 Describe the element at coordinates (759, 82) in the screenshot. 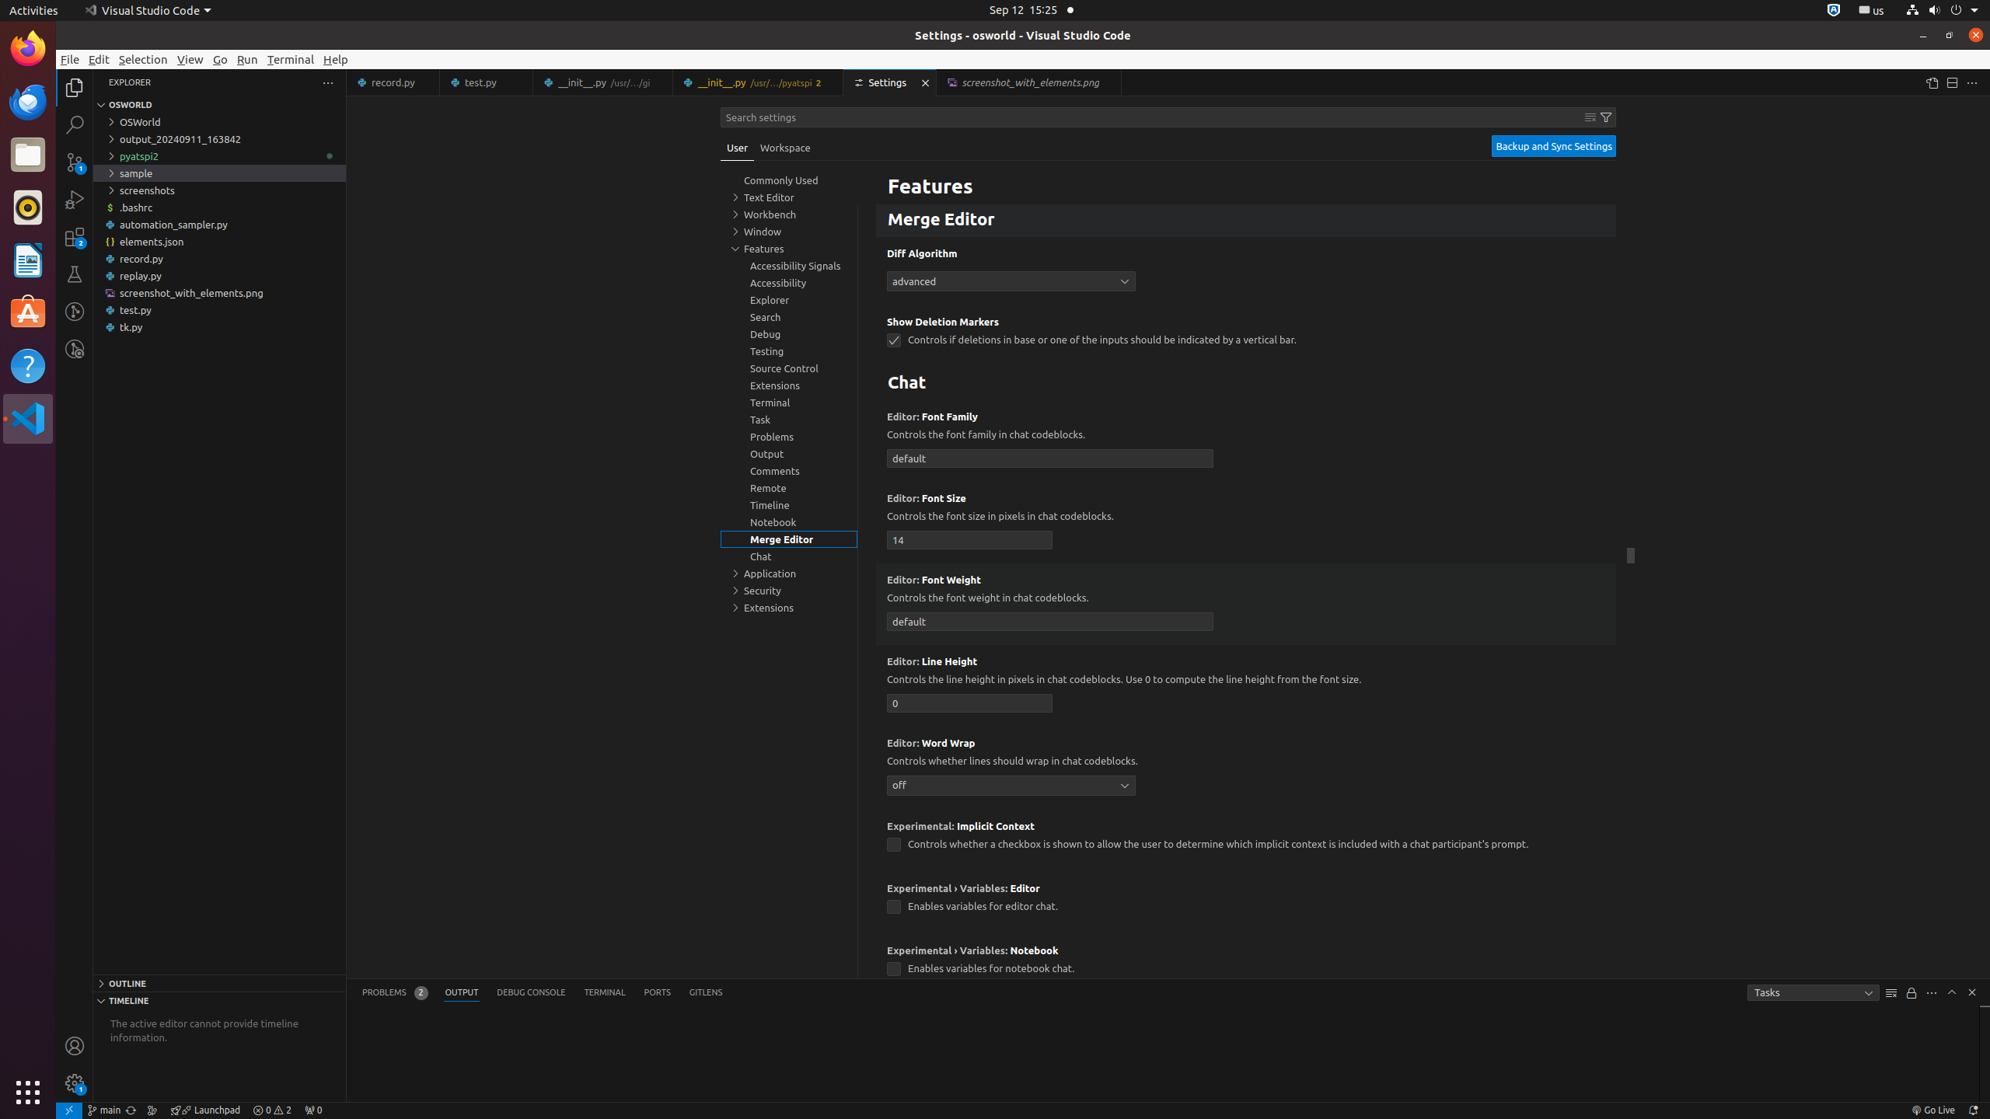

I see `__init__.py` at that location.